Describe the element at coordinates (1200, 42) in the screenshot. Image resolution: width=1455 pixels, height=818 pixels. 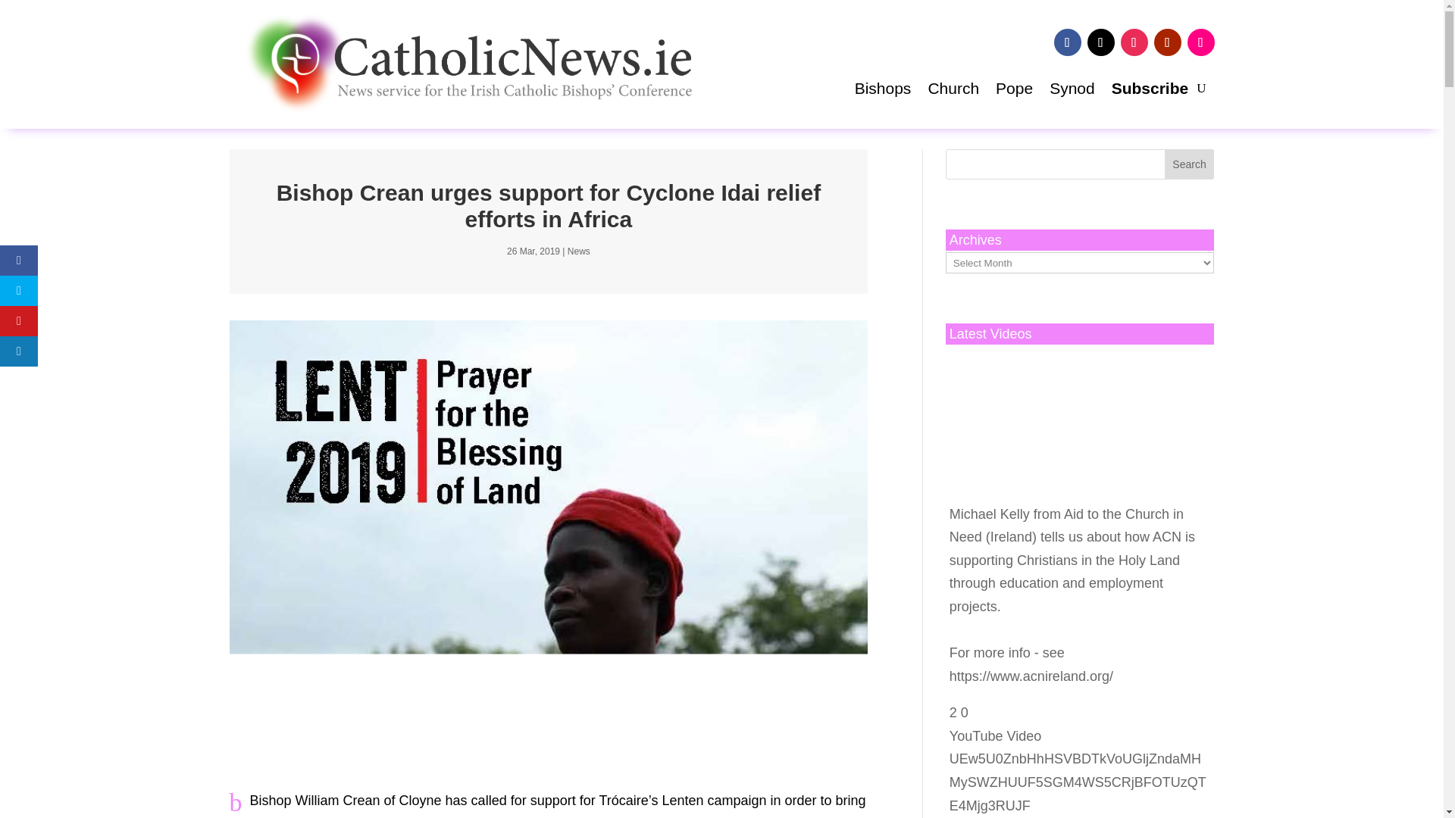
I see `Follow on Flickr` at that location.